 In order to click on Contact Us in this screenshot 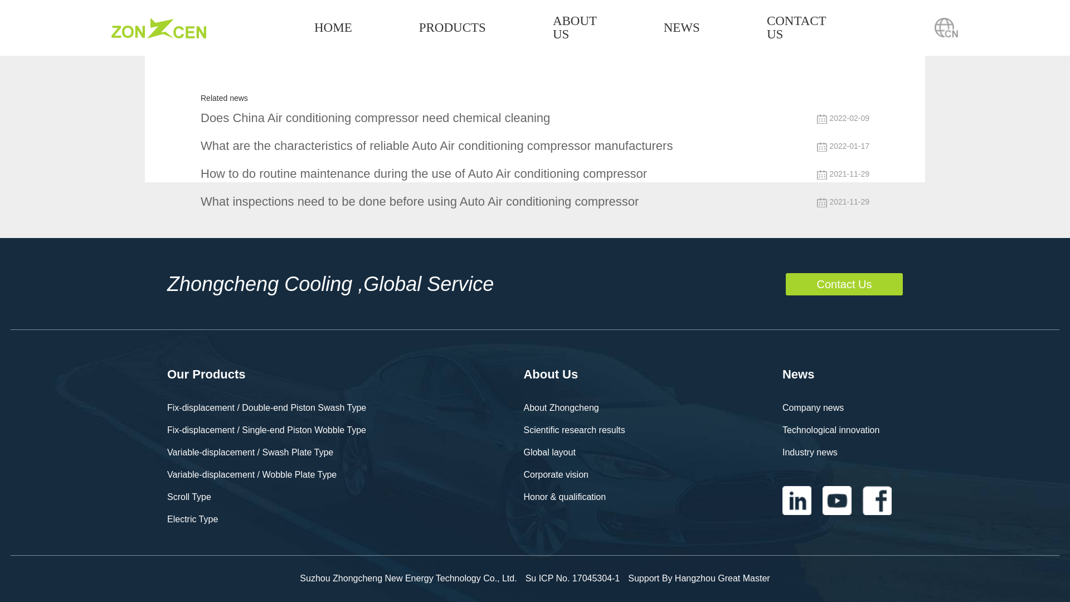, I will do `click(844, 284)`.